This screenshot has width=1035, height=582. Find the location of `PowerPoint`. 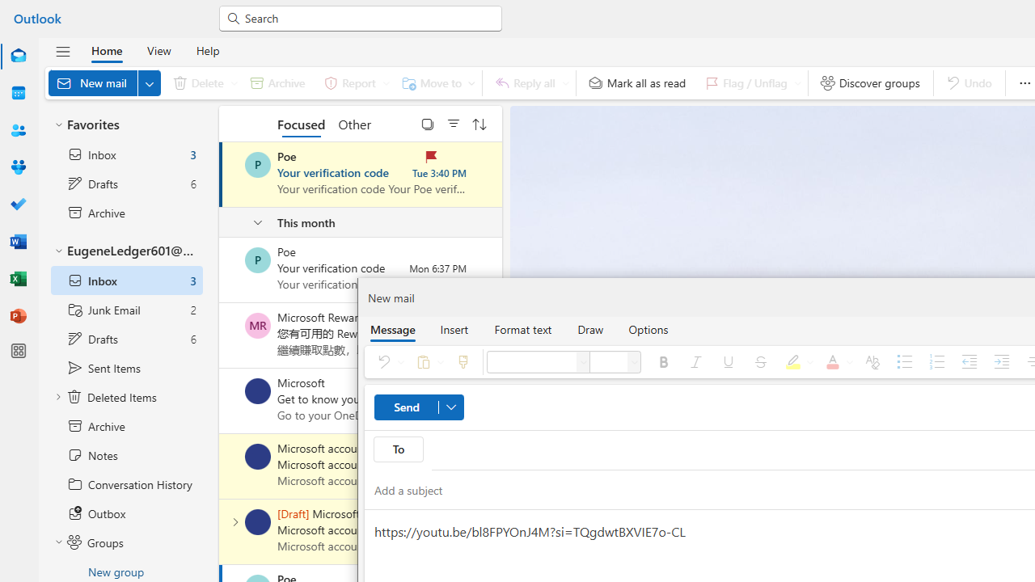

PowerPoint is located at coordinates (18, 317).